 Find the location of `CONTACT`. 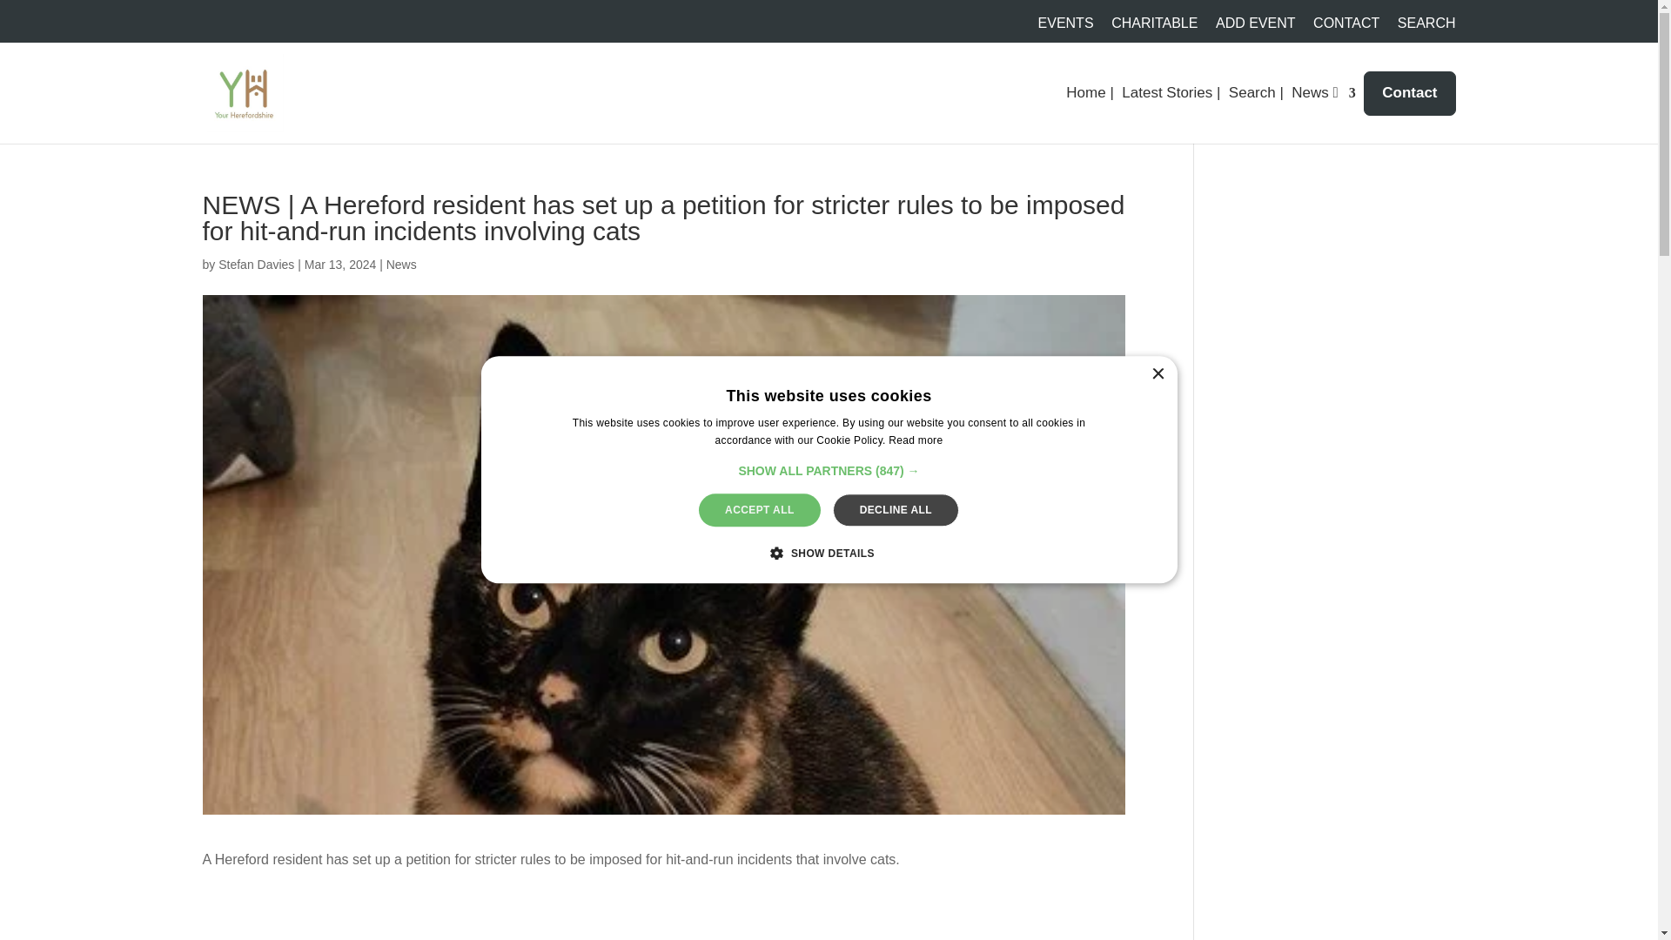

CONTACT is located at coordinates (1346, 28).